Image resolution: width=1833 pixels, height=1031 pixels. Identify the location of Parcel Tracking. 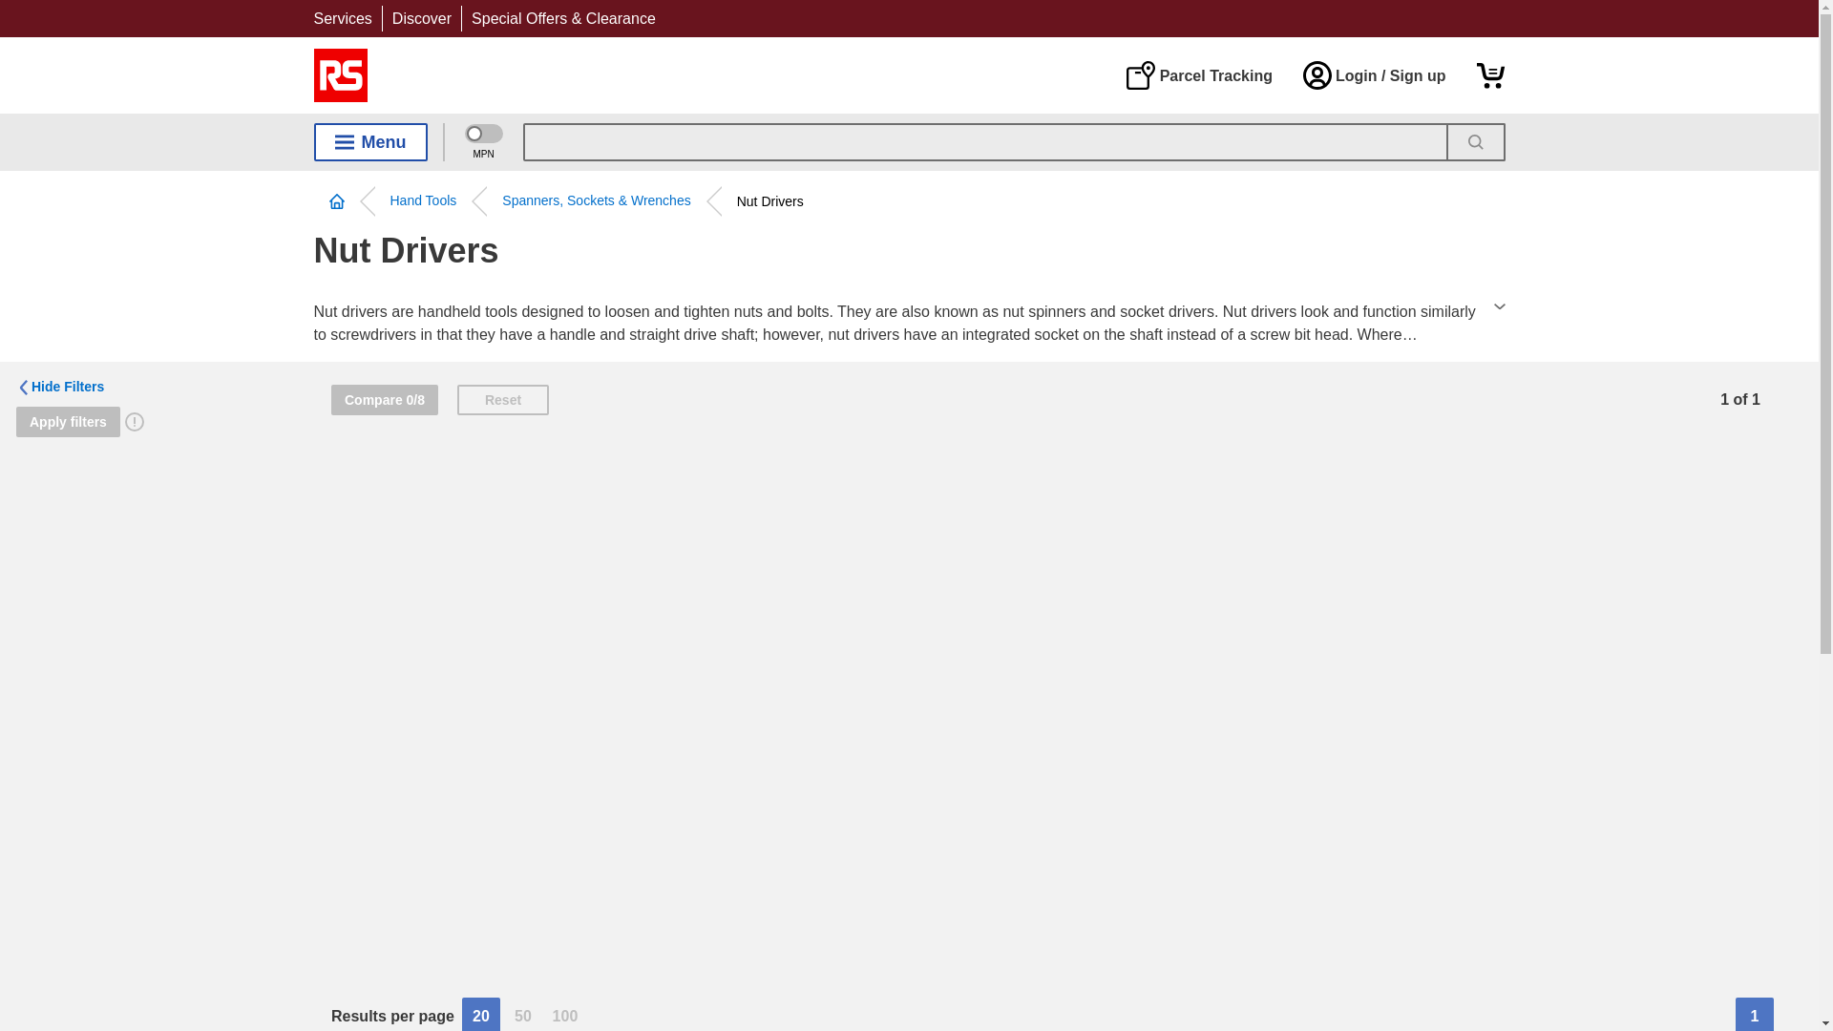
(1198, 74).